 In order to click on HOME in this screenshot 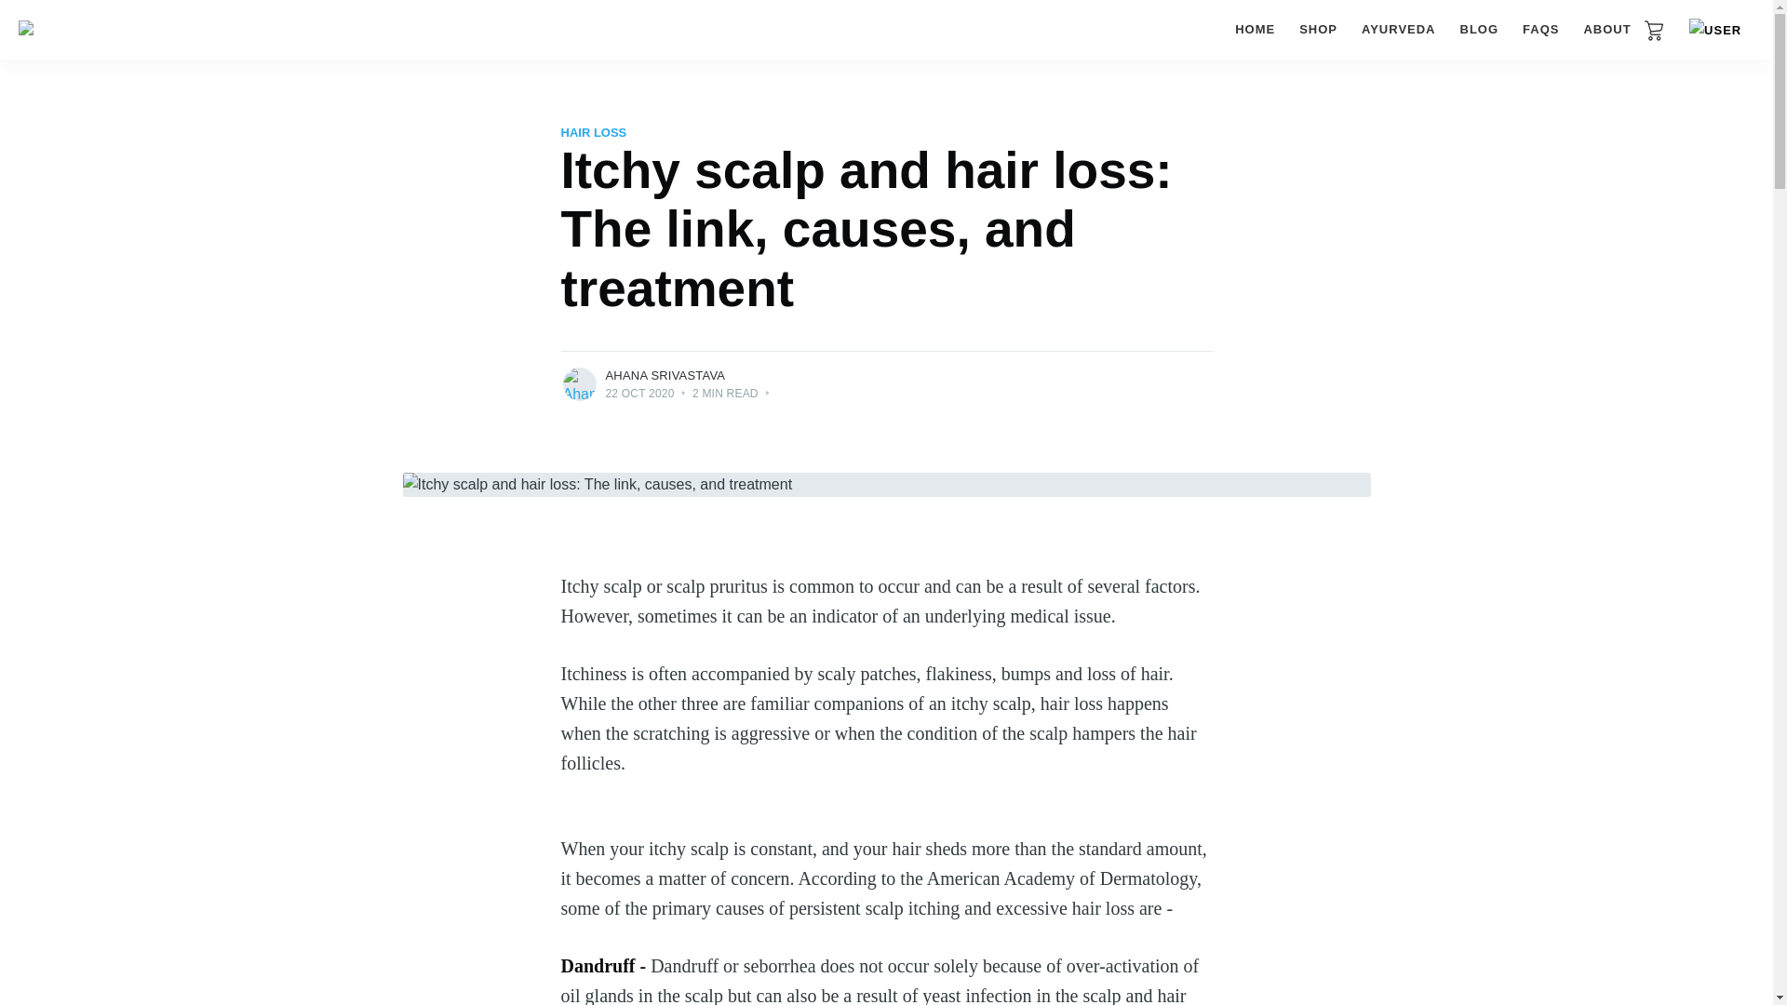, I will do `click(1255, 30)`.